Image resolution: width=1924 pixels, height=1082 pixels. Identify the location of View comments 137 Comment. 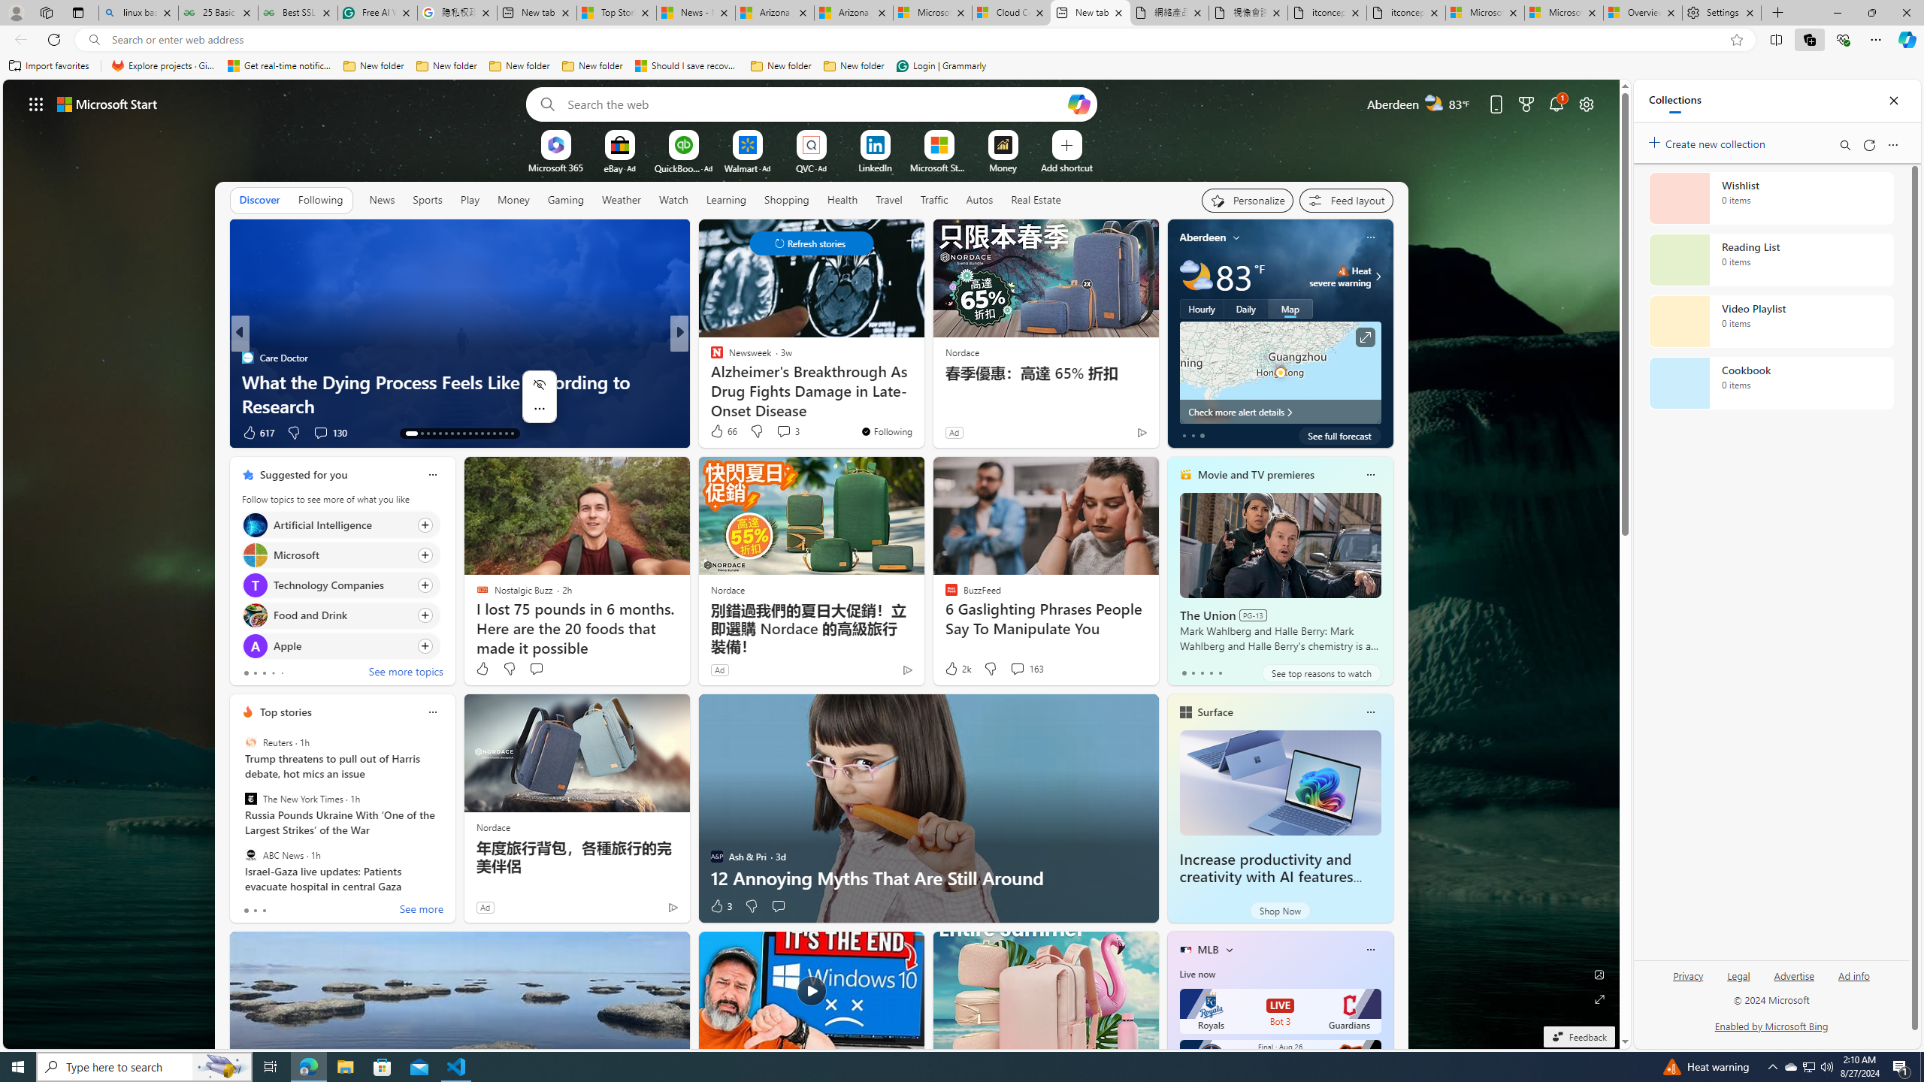
(779, 432).